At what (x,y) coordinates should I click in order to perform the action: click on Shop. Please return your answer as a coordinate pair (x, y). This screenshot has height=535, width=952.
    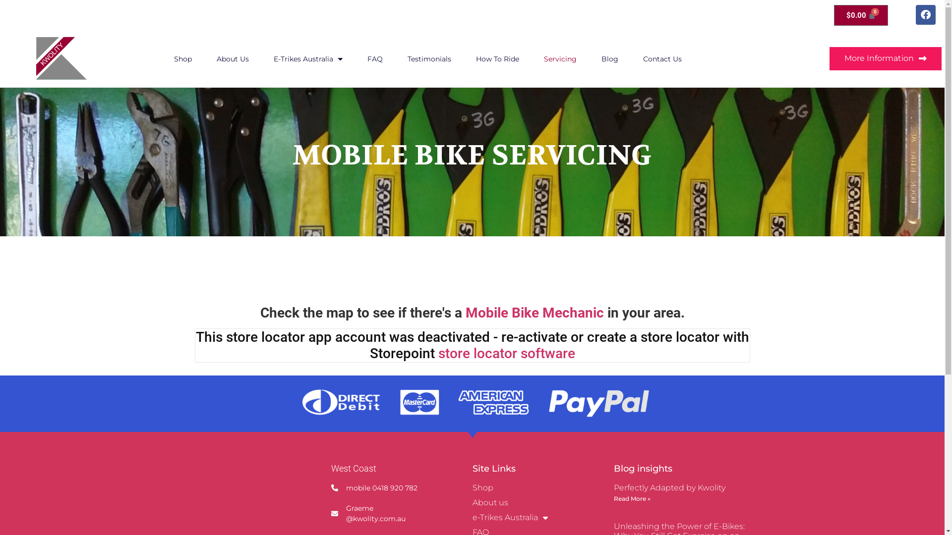
    Looking at the image, I should click on (183, 59).